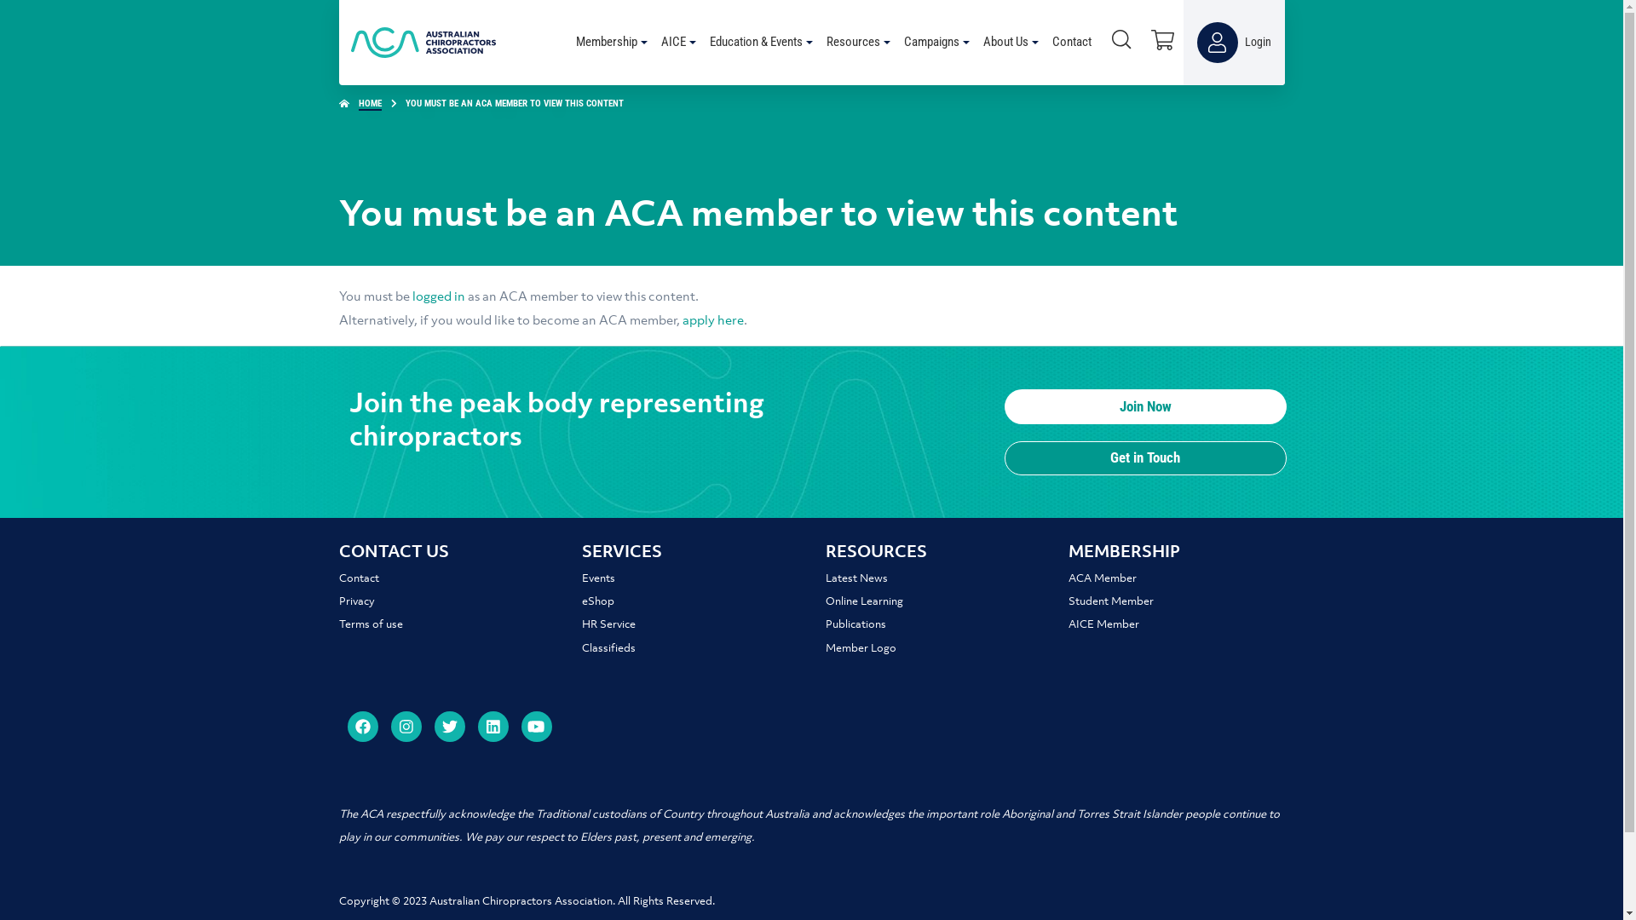 This screenshot has height=920, width=1636. I want to click on HR Service, so click(608, 625).